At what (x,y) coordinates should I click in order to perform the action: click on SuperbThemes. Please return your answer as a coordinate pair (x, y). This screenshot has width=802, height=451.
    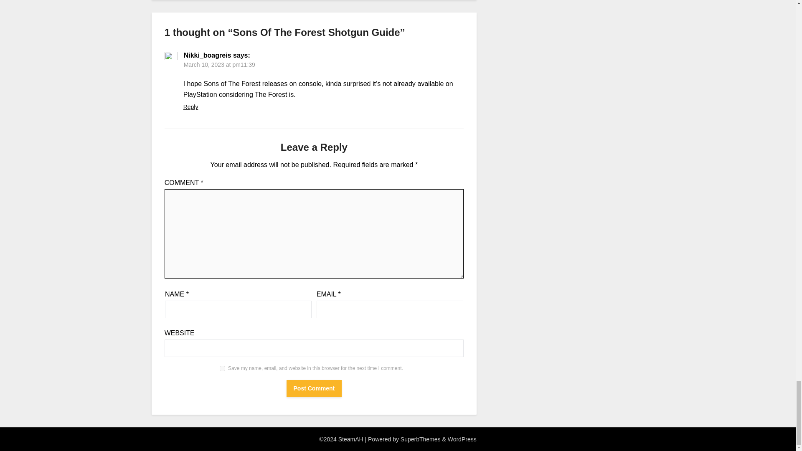
    Looking at the image, I should click on (420, 439).